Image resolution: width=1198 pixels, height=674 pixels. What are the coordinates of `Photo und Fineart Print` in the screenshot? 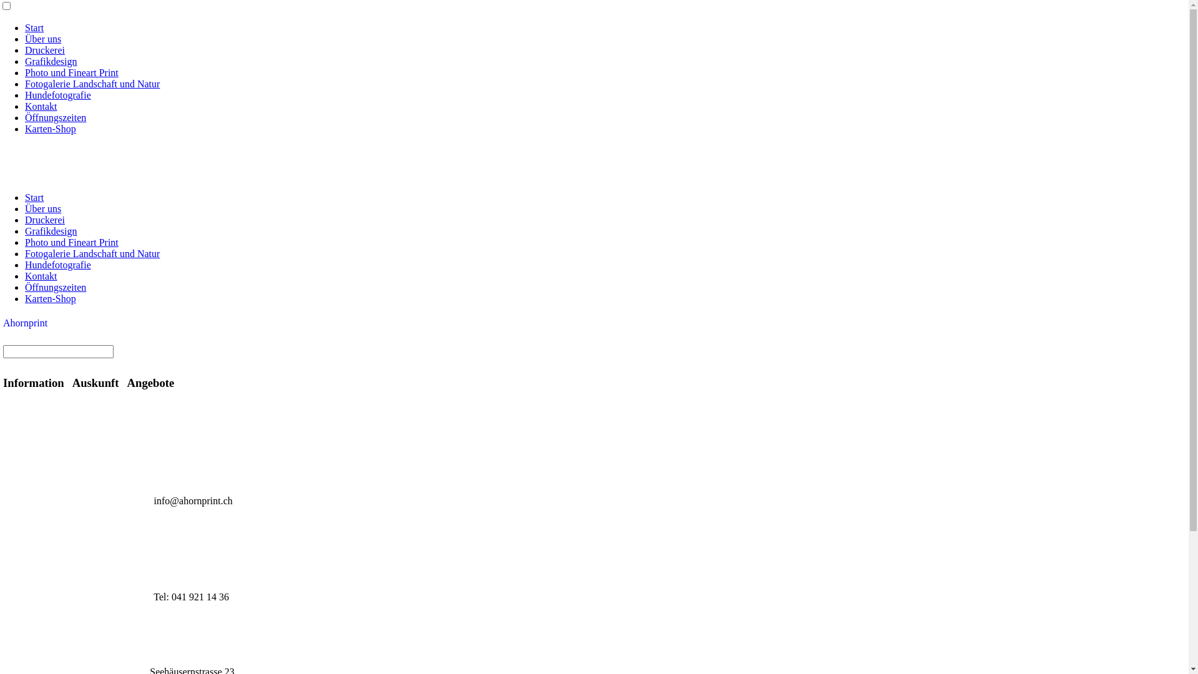 It's located at (72, 72).